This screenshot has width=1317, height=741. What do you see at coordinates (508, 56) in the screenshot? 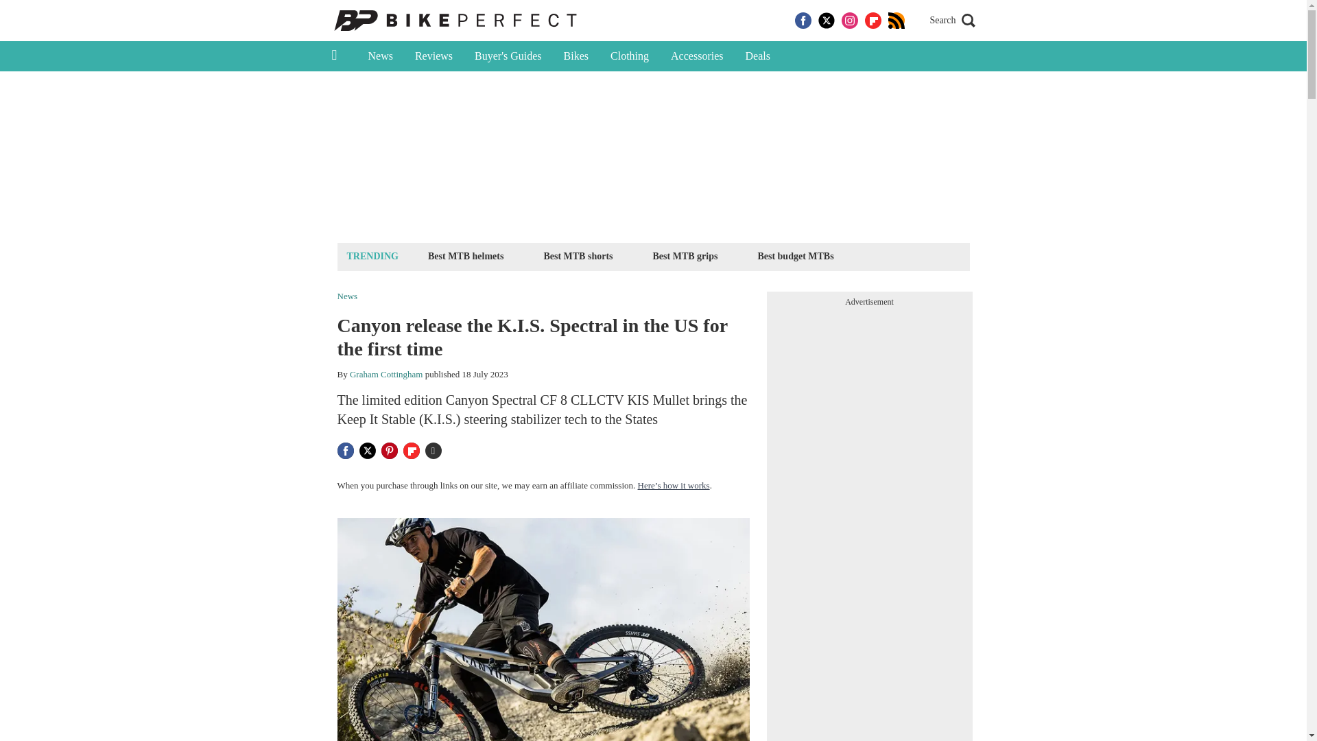
I see `Buyer's Guides` at bounding box center [508, 56].